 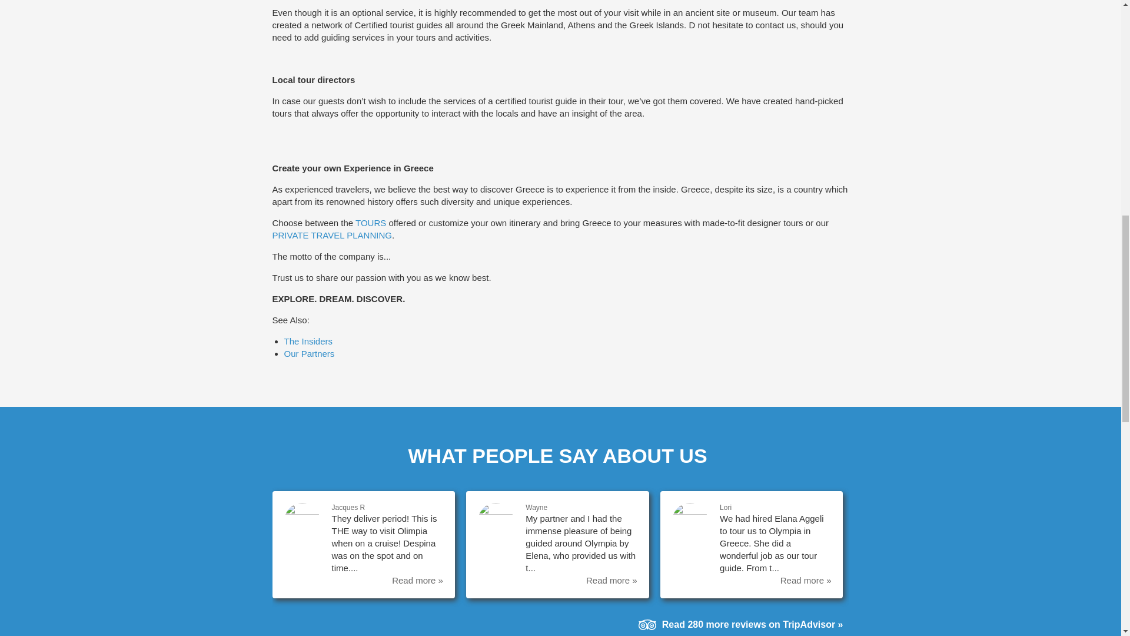 I want to click on TOURS, so click(x=371, y=223).